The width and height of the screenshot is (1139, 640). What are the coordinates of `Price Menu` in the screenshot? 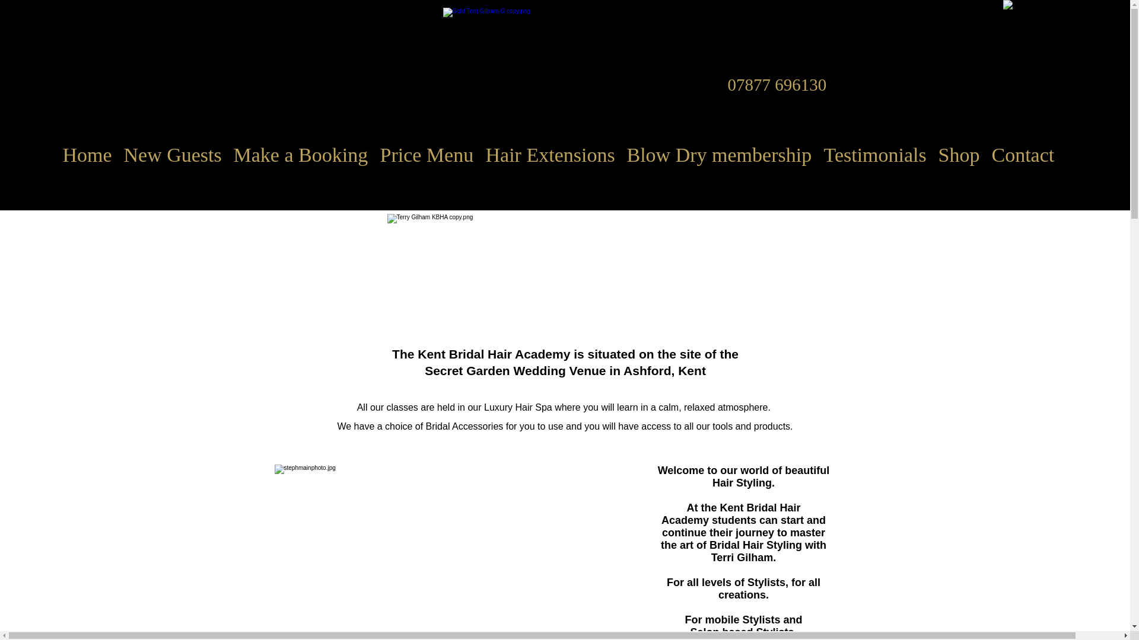 It's located at (364, 155).